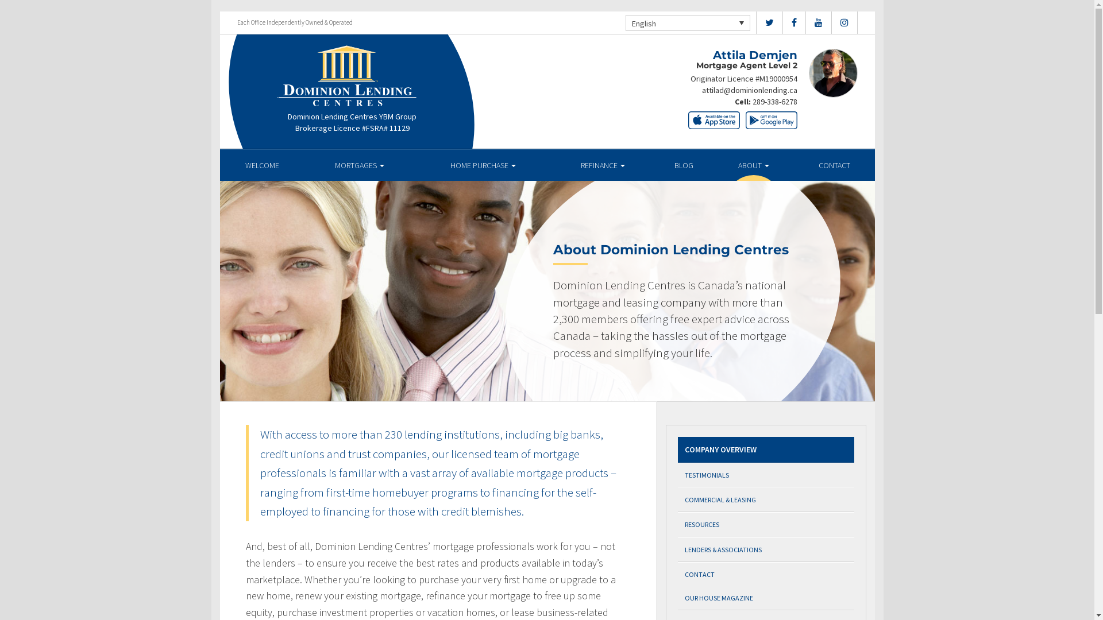  What do you see at coordinates (775, 102) in the screenshot?
I see `289-338-6278` at bounding box center [775, 102].